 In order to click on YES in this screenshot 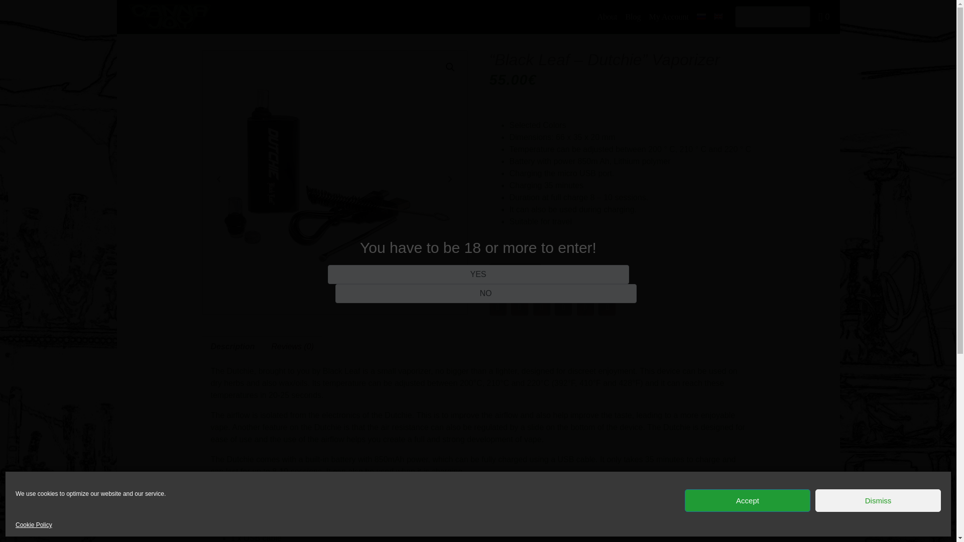, I will do `click(478, 274)`.